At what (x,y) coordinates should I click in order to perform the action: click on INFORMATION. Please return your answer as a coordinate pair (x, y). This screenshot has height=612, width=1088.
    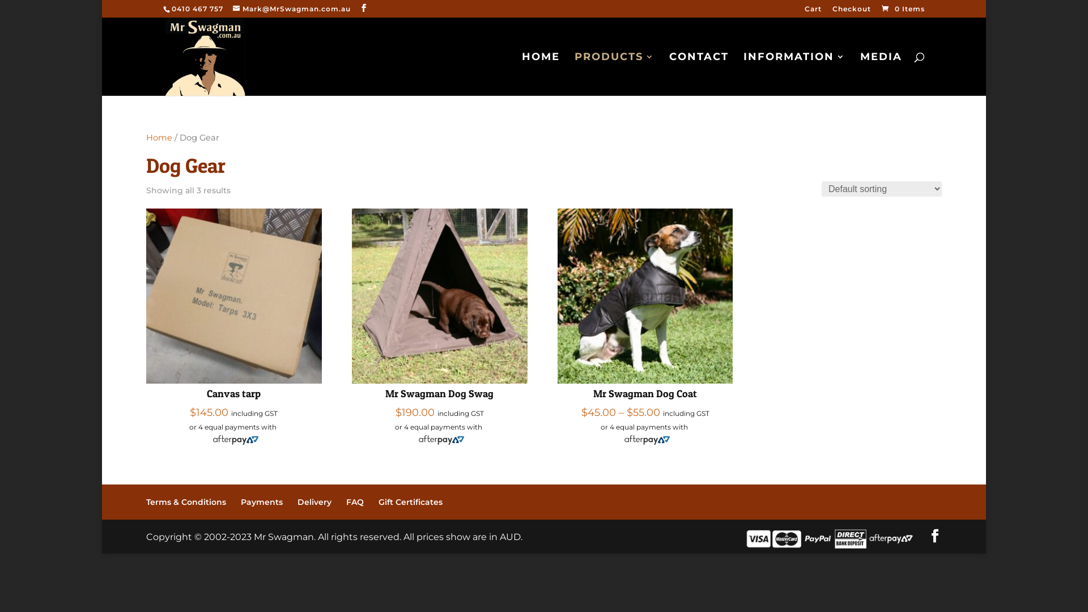
    Looking at the image, I should click on (794, 74).